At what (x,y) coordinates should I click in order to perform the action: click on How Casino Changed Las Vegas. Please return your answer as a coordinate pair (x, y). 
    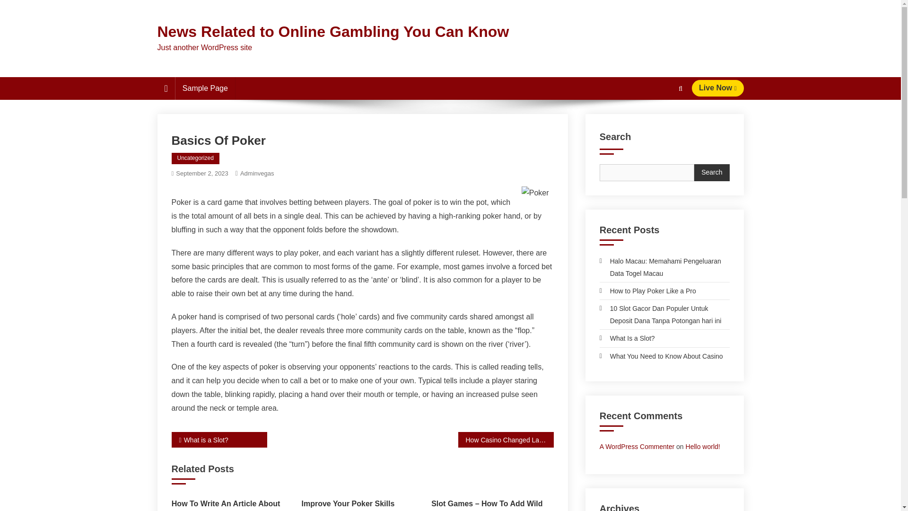
    Looking at the image, I should click on (505, 440).